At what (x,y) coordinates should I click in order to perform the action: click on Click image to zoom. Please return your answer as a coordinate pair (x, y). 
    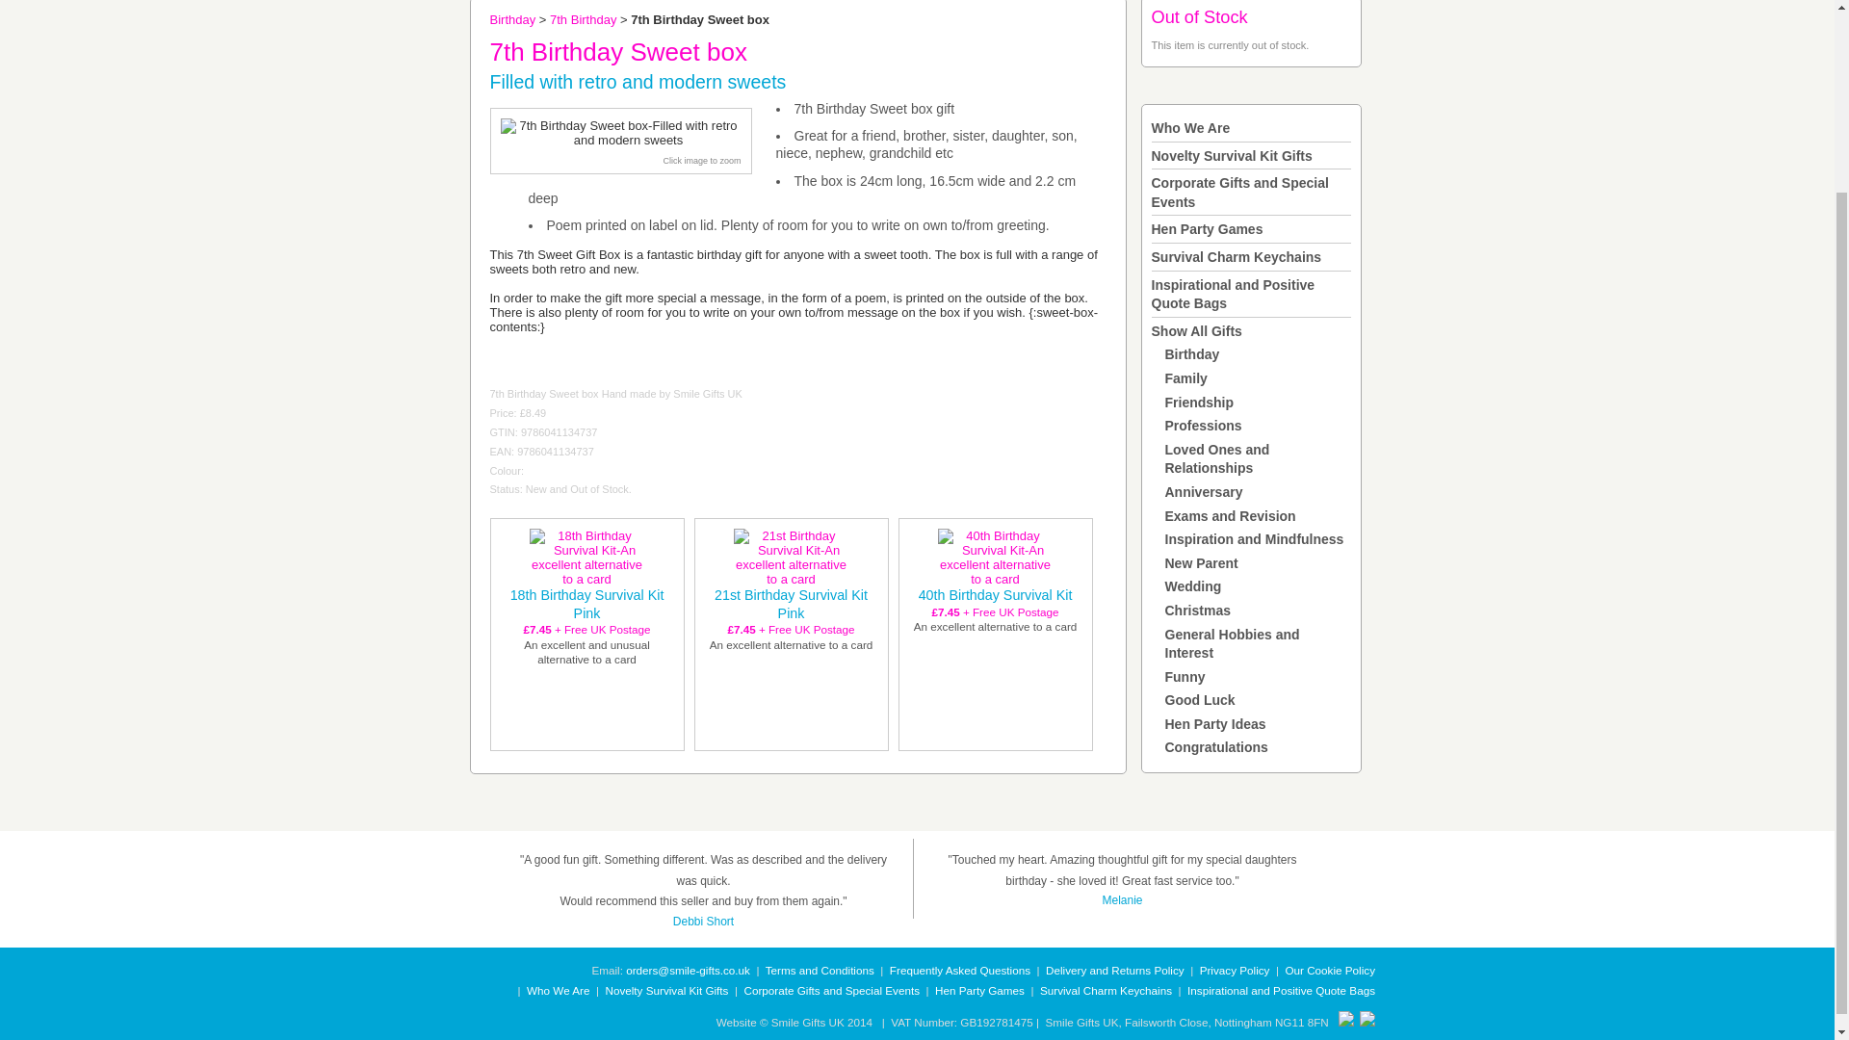
    Looking at the image, I should click on (701, 160).